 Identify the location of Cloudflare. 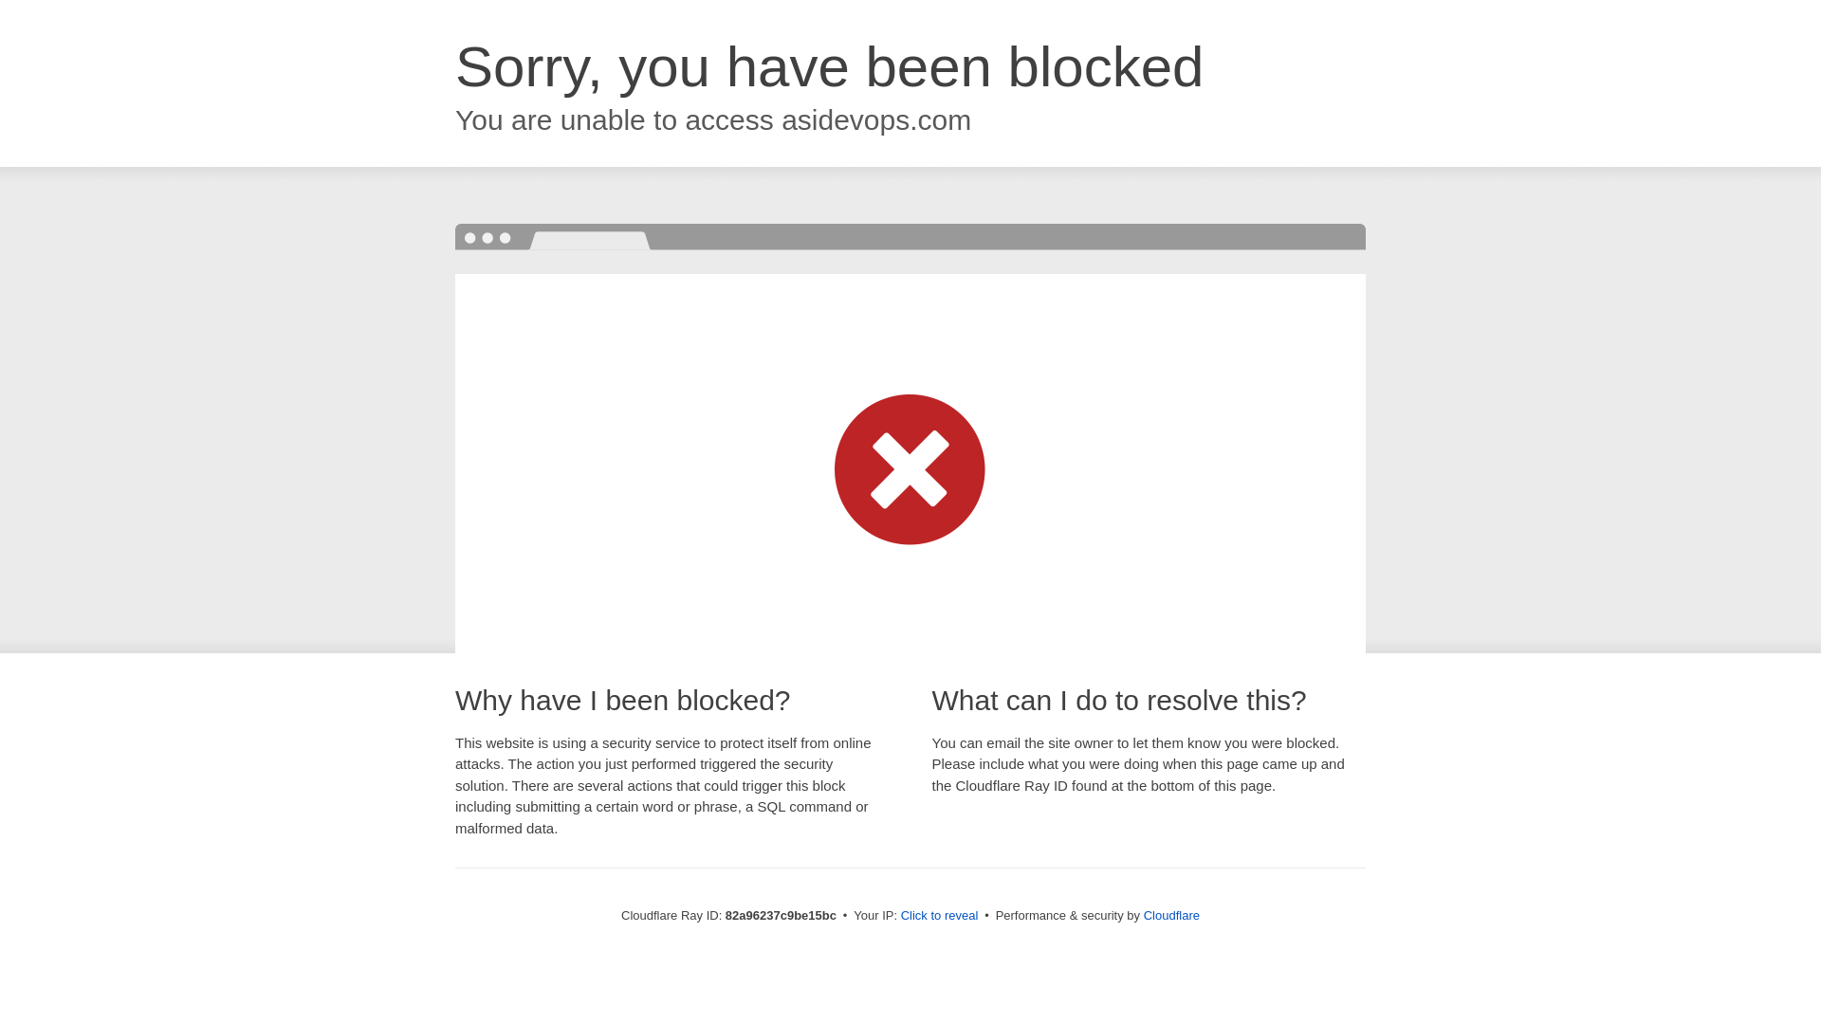
(1172, 916).